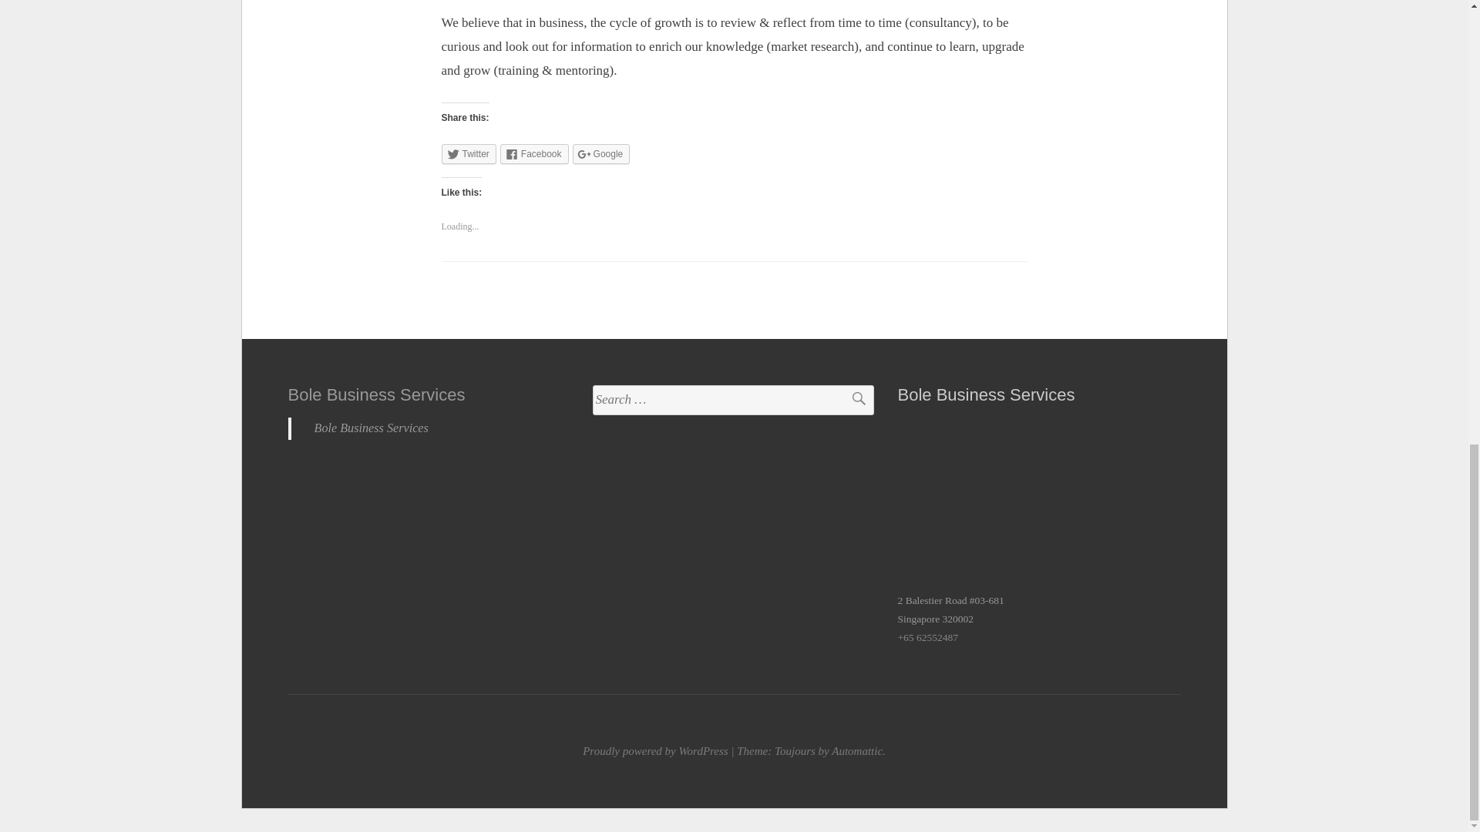  Describe the element at coordinates (601, 153) in the screenshot. I see `Google` at that location.